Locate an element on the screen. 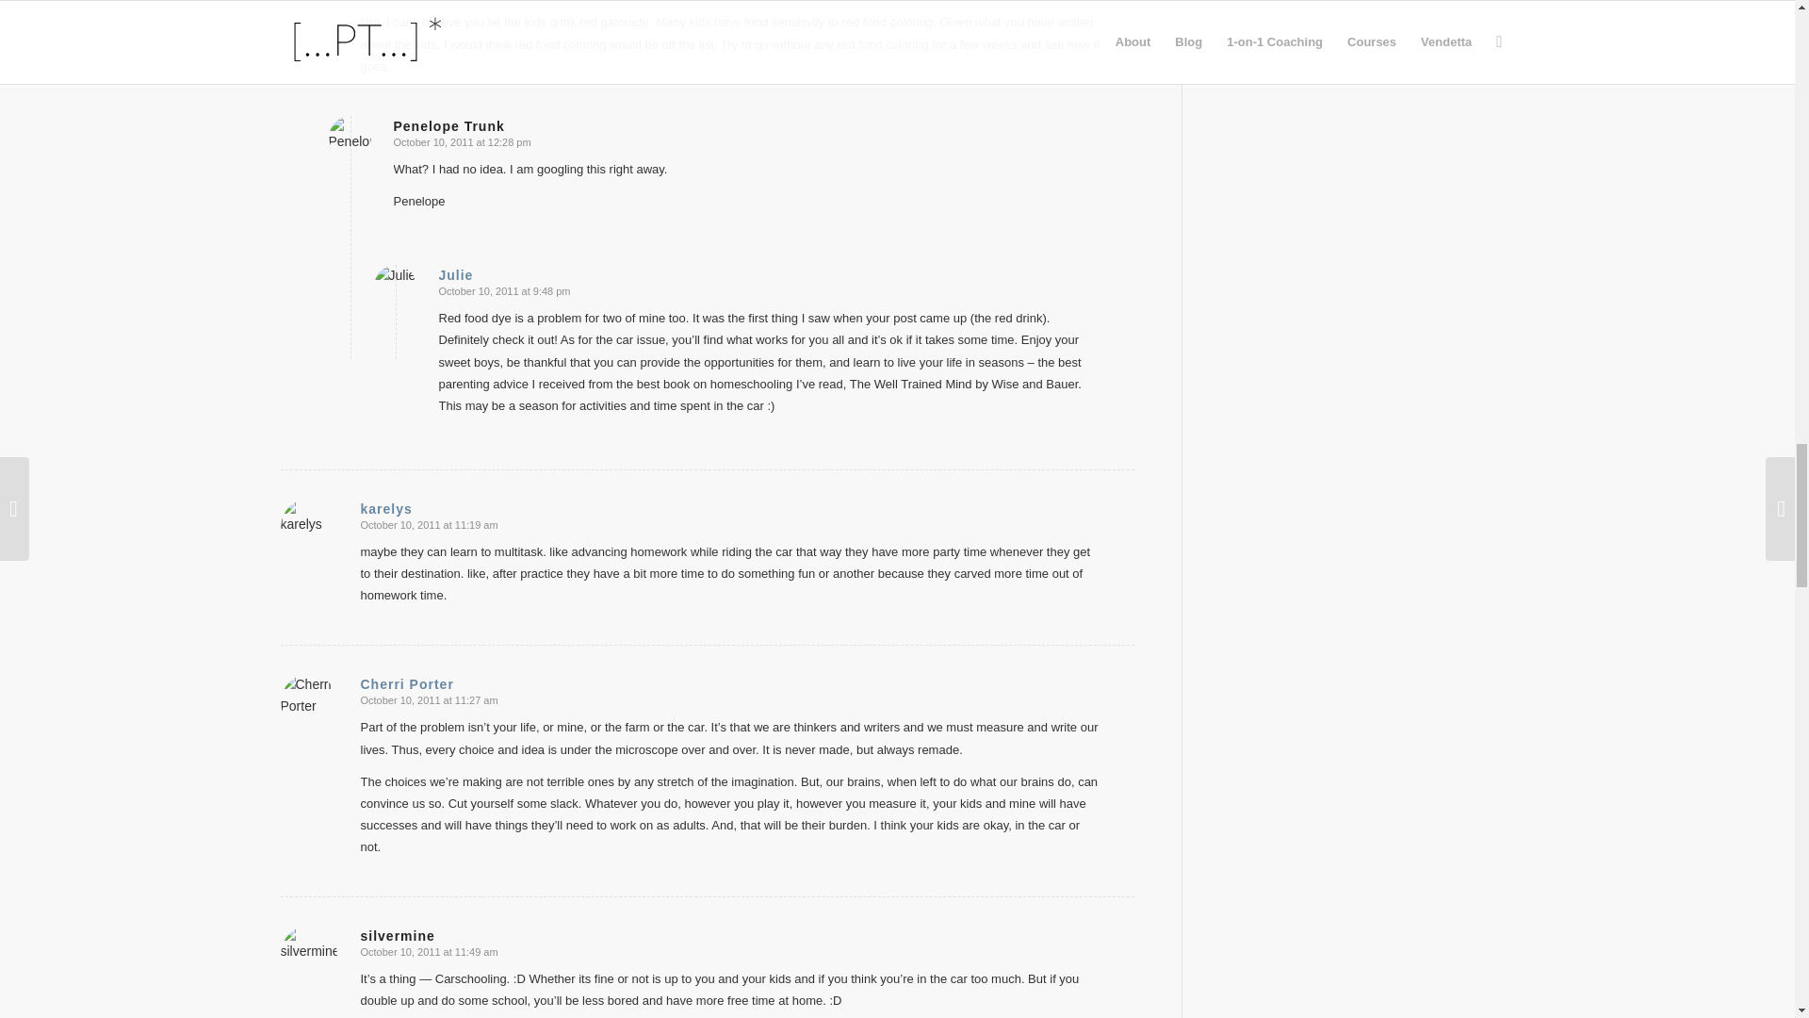 The height and width of the screenshot is (1018, 1809). October 10, 2011 at 11:27 am is located at coordinates (429, 699).